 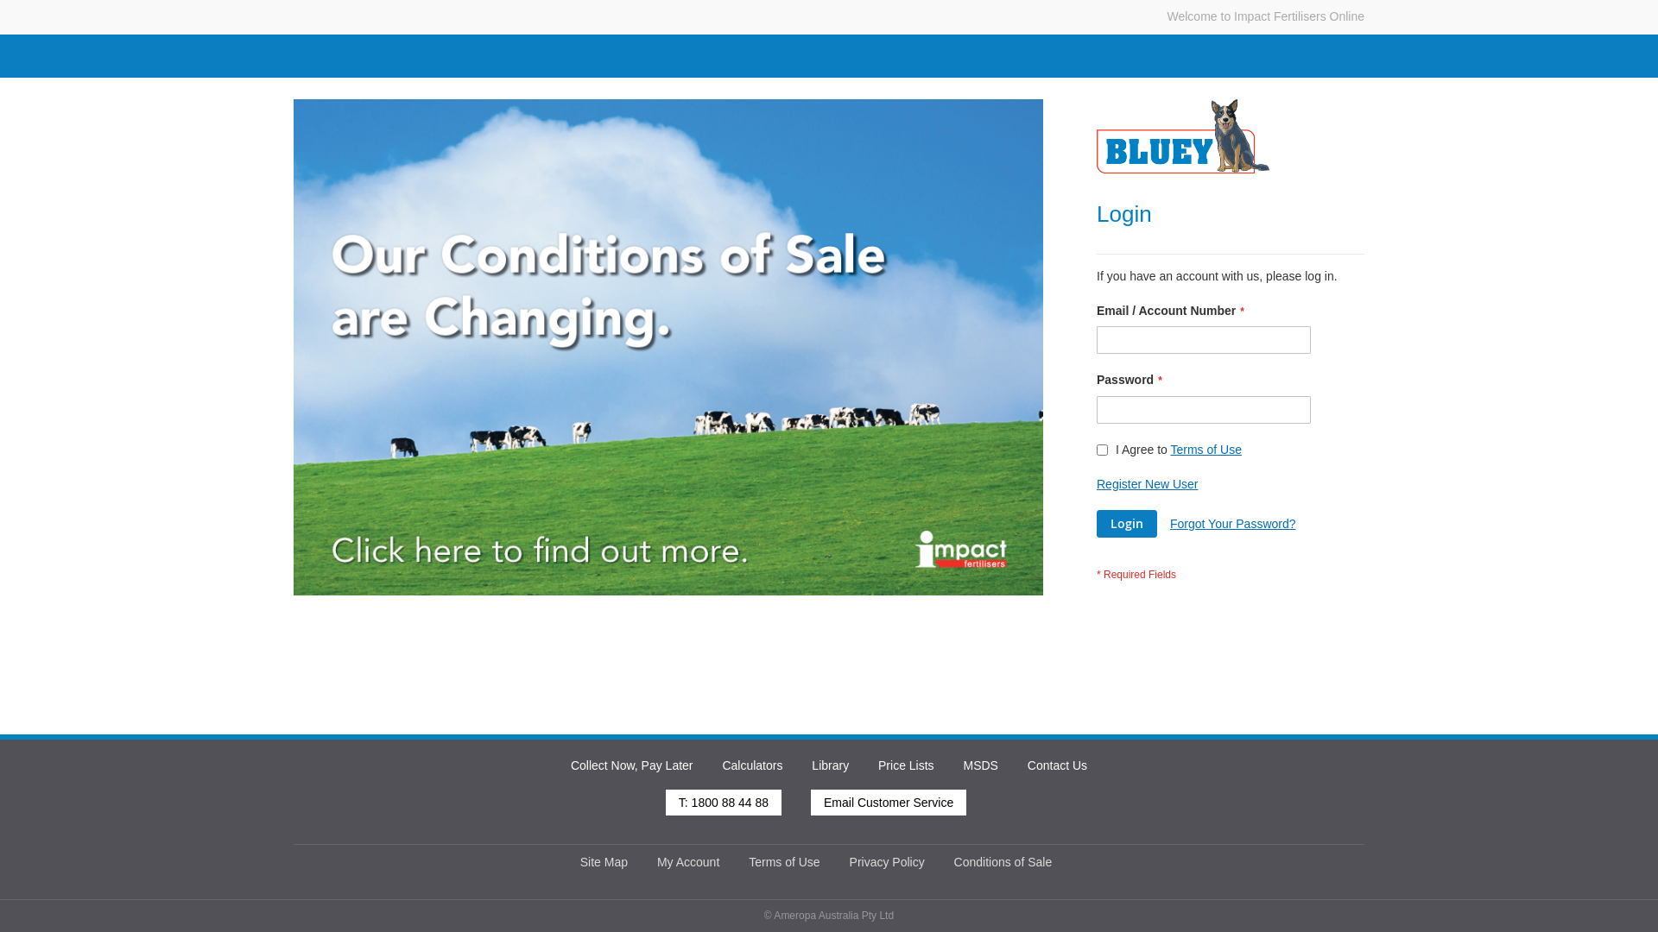 I want to click on Privacy Policy, so click(x=887, y=862).